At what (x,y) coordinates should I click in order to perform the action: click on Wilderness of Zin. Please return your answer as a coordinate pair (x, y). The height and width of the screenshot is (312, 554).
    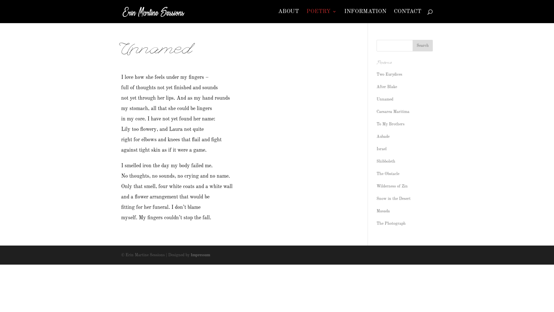
    Looking at the image, I should click on (392, 186).